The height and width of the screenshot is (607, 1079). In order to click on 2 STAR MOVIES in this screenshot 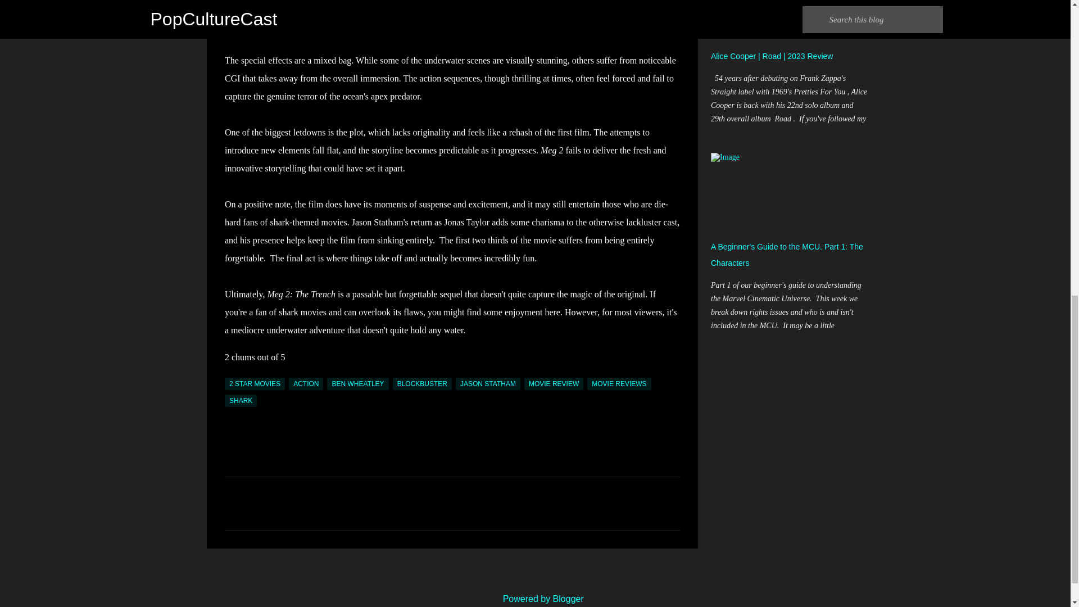, I will do `click(254, 383)`.